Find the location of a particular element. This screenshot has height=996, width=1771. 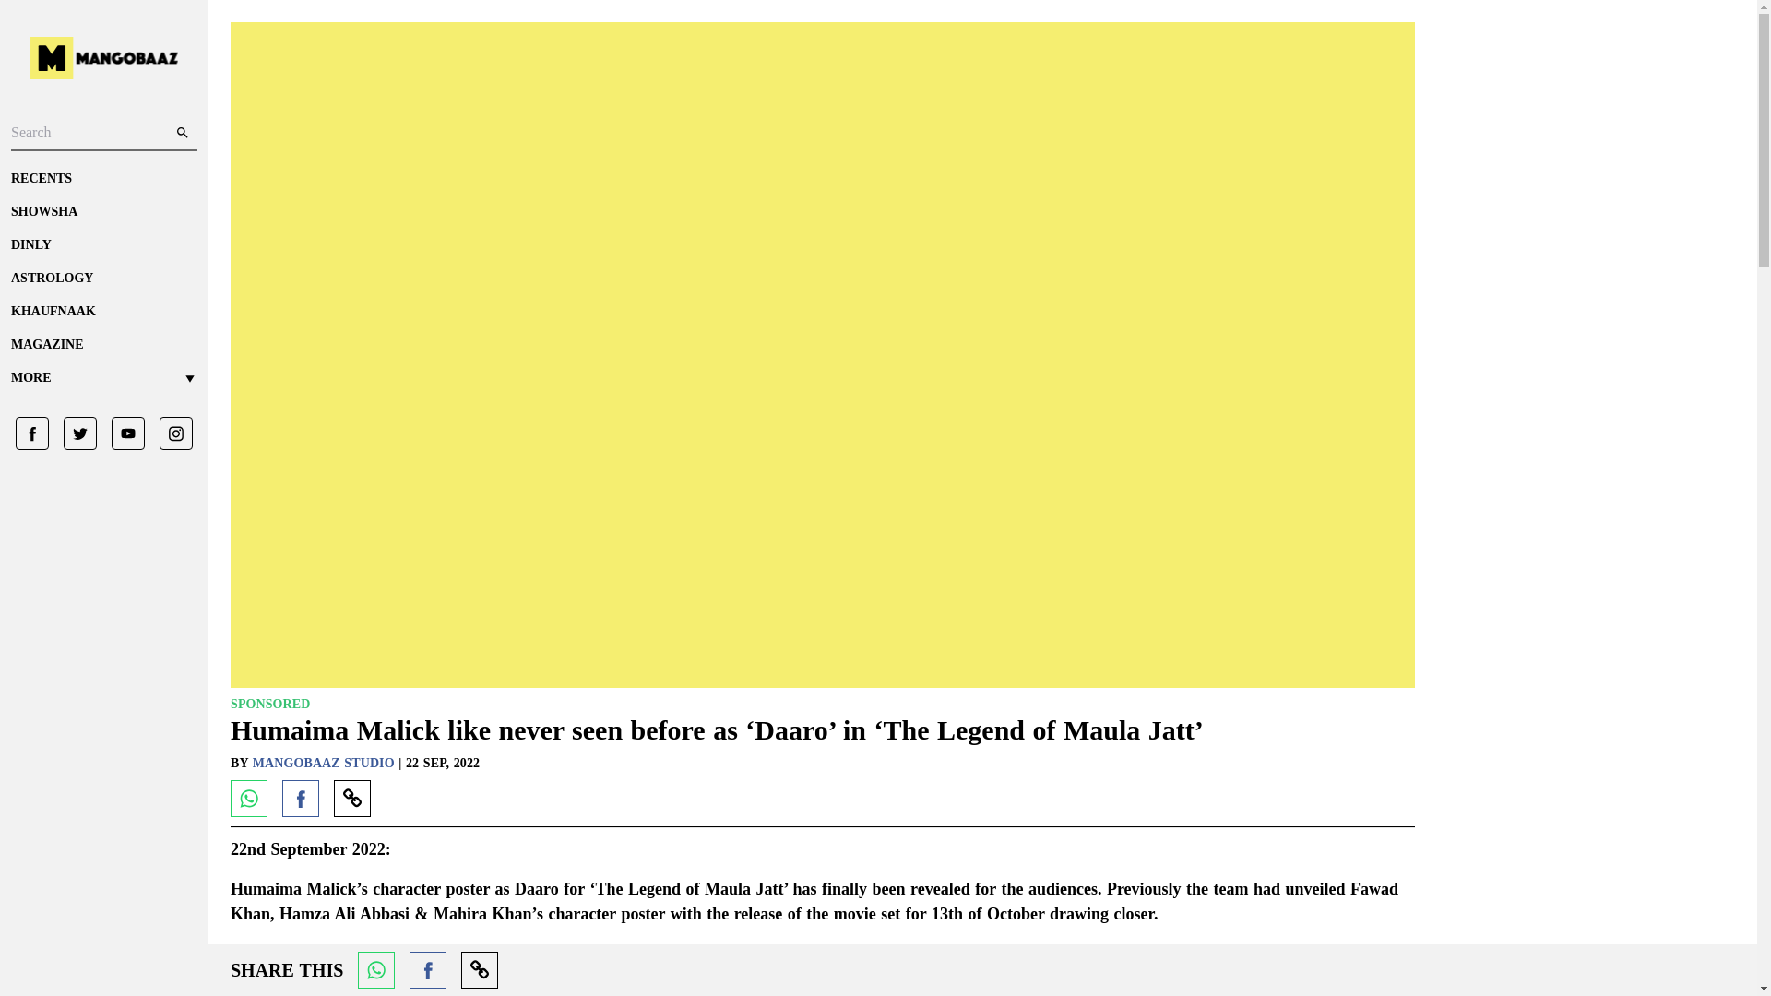

Whatsapp is located at coordinates (376, 970).